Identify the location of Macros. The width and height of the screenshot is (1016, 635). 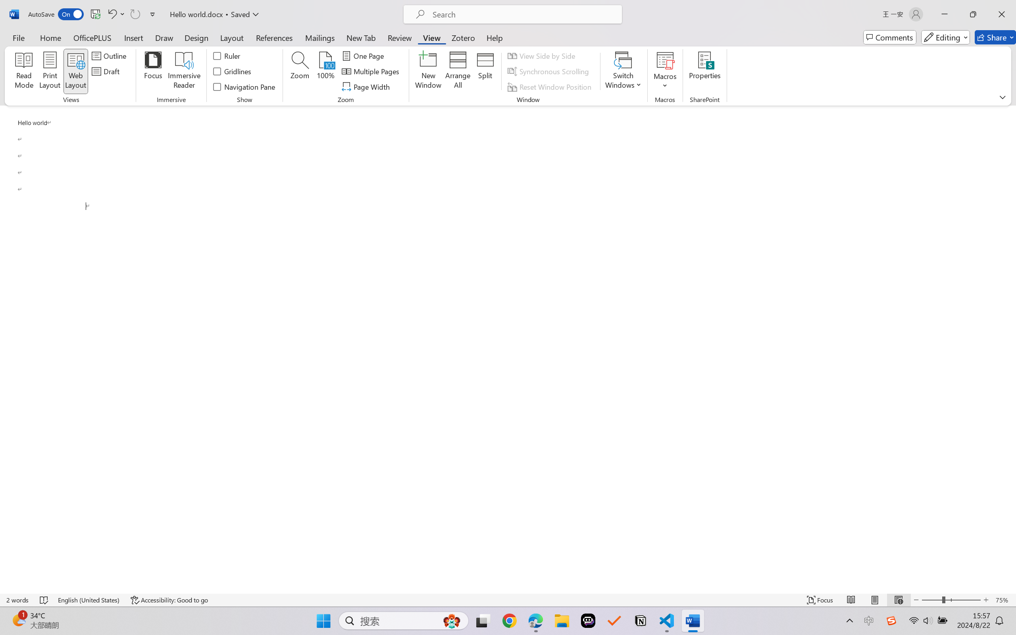
(665, 71).